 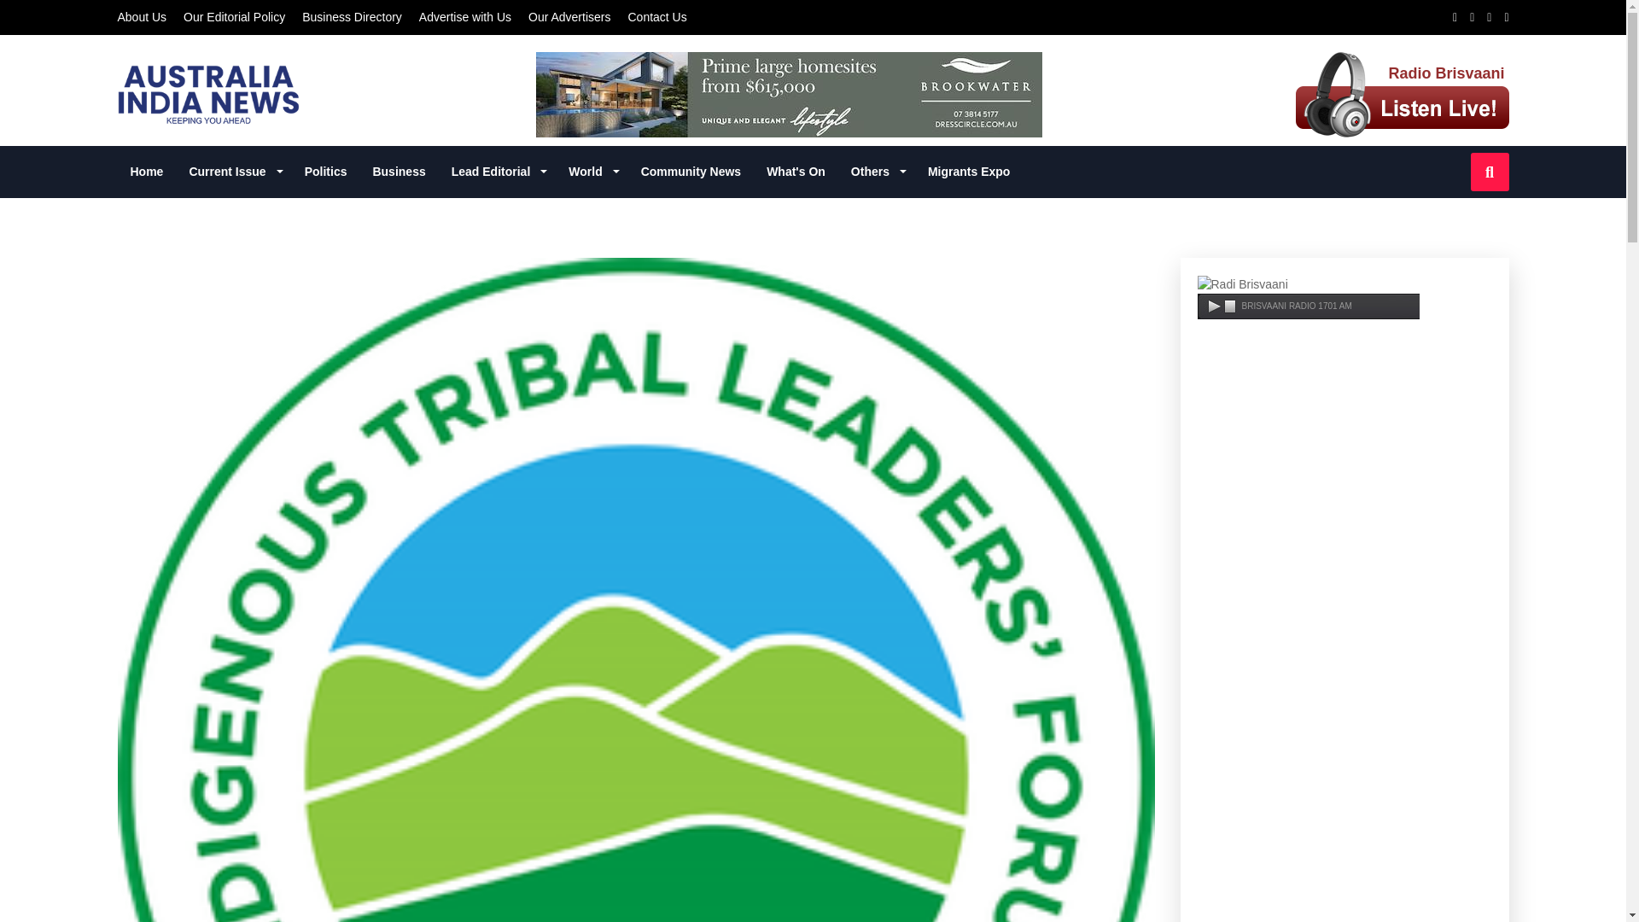 What do you see at coordinates (569, 17) in the screenshot?
I see `Our Advertisers` at bounding box center [569, 17].